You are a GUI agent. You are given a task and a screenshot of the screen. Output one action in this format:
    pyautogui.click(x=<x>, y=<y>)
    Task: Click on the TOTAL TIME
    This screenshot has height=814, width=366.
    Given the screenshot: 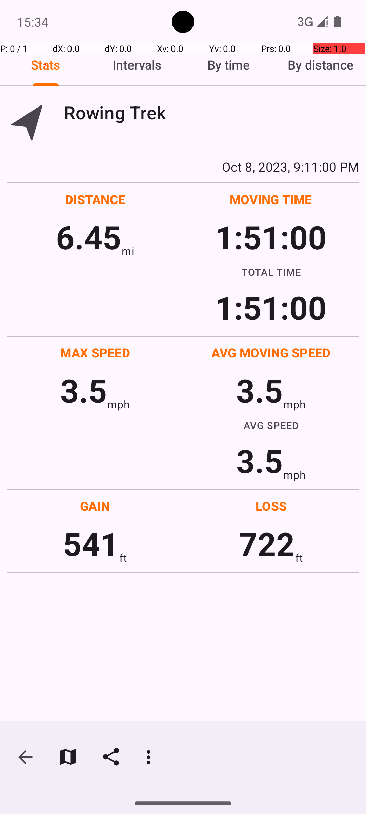 What is the action you would take?
    pyautogui.click(x=271, y=272)
    